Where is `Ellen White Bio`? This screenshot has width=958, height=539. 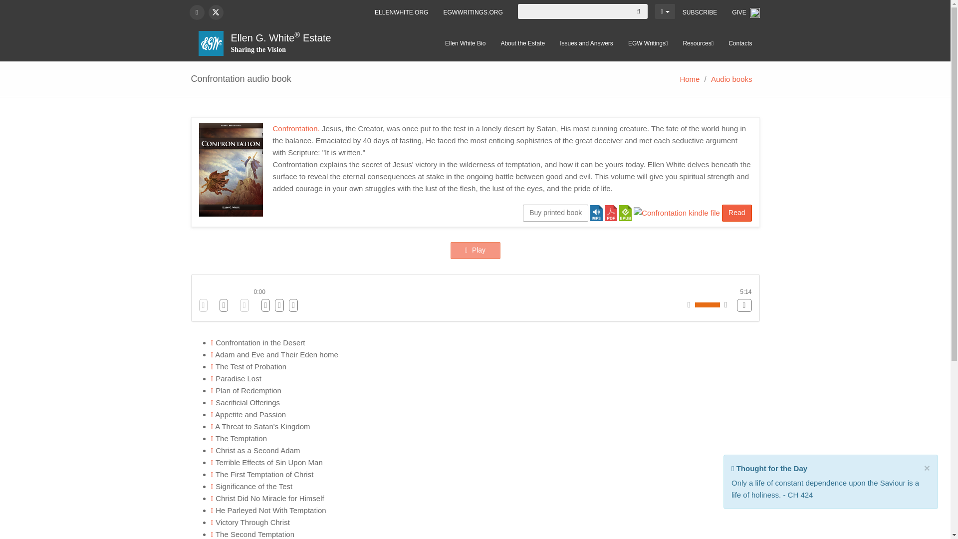
Ellen White Bio is located at coordinates (465, 43).